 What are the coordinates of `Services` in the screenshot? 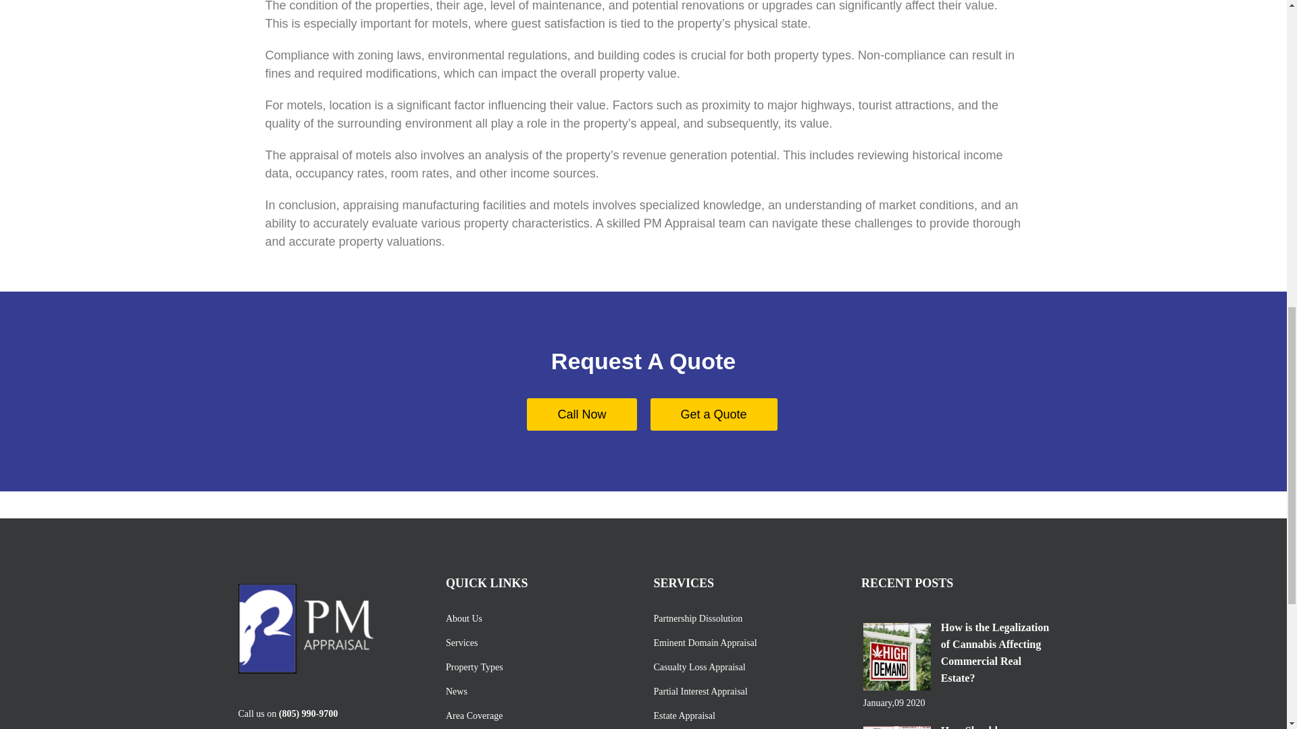 It's located at (536, 643).